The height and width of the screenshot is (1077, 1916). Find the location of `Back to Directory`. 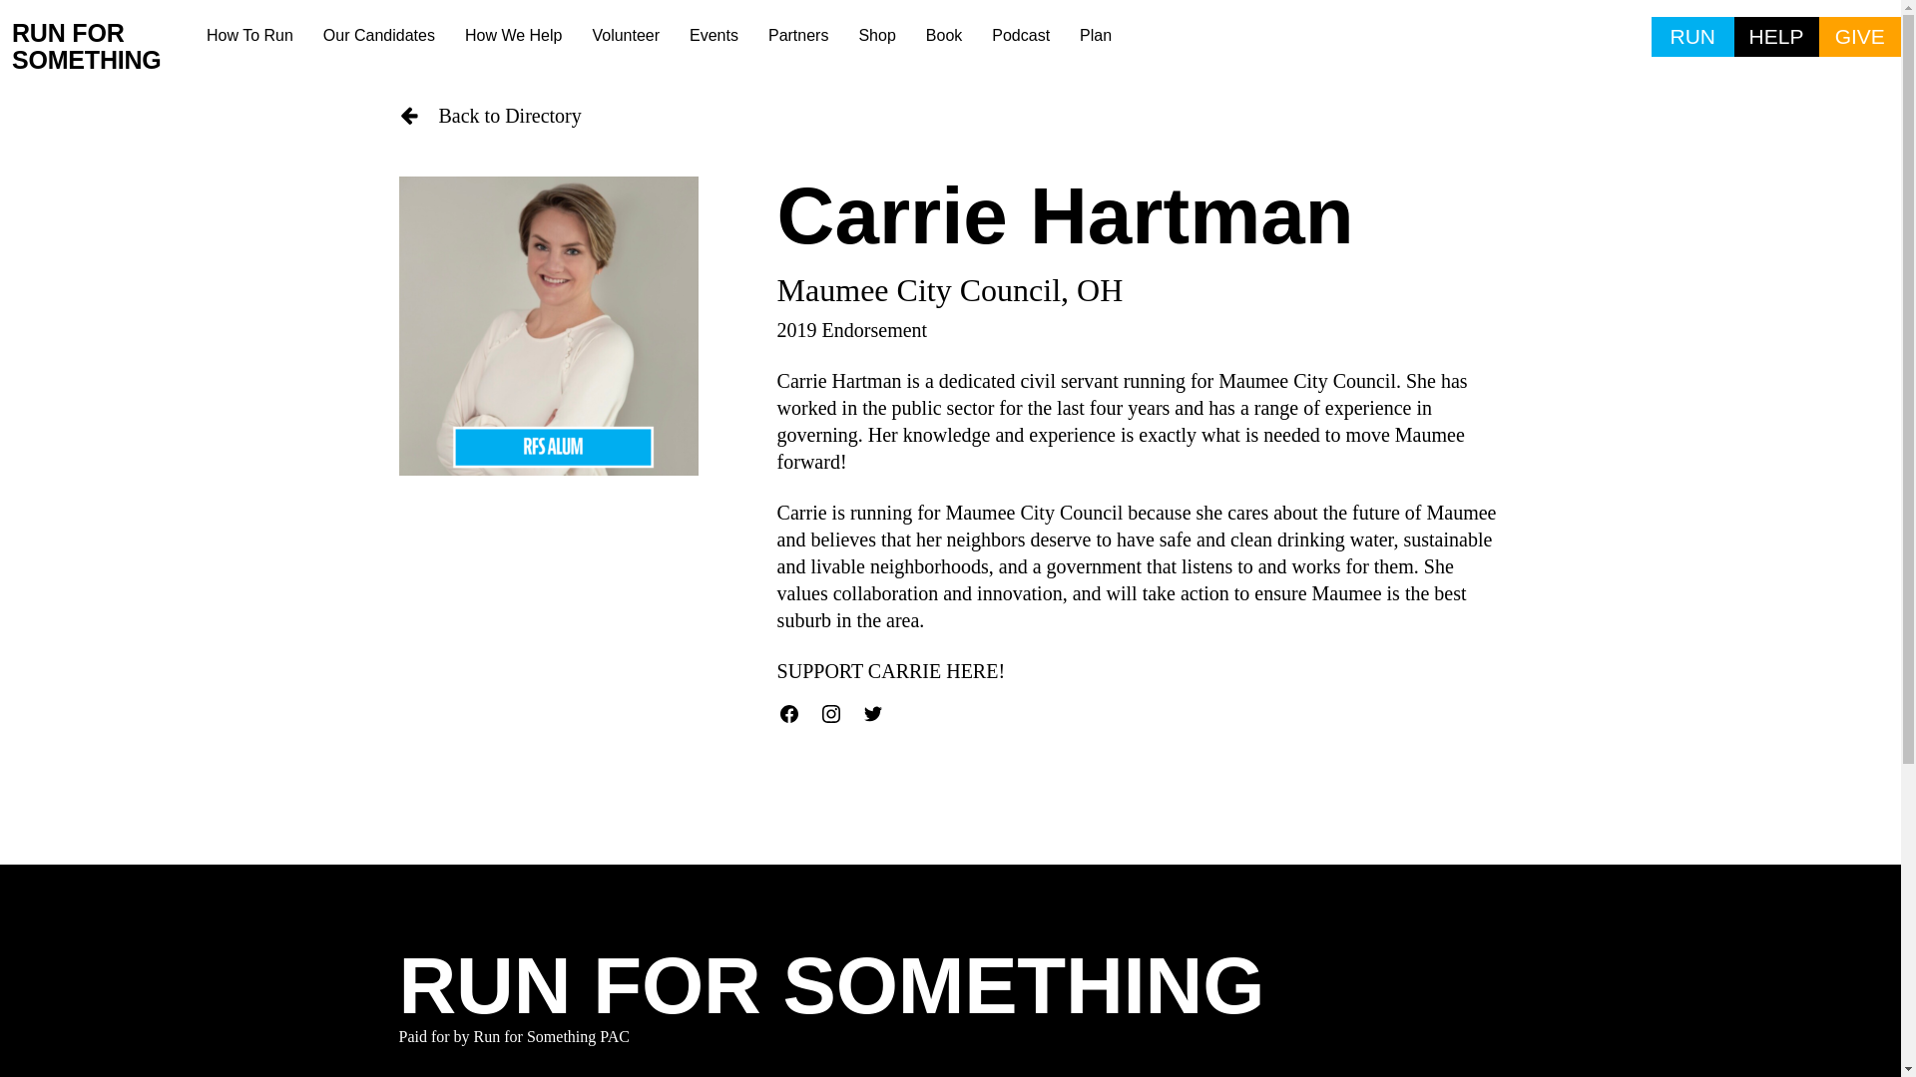

Back to Directory is located at coordinates (950, 116).